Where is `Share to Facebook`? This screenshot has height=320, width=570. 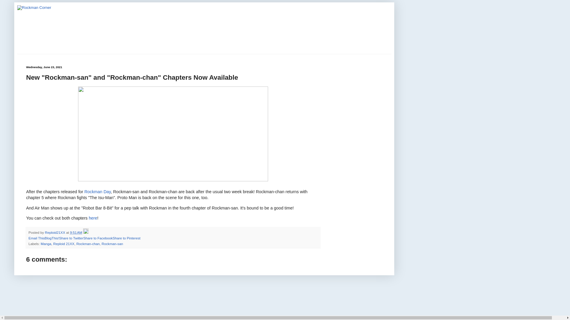 Share to Facebook is located at coordinates (98, 238).